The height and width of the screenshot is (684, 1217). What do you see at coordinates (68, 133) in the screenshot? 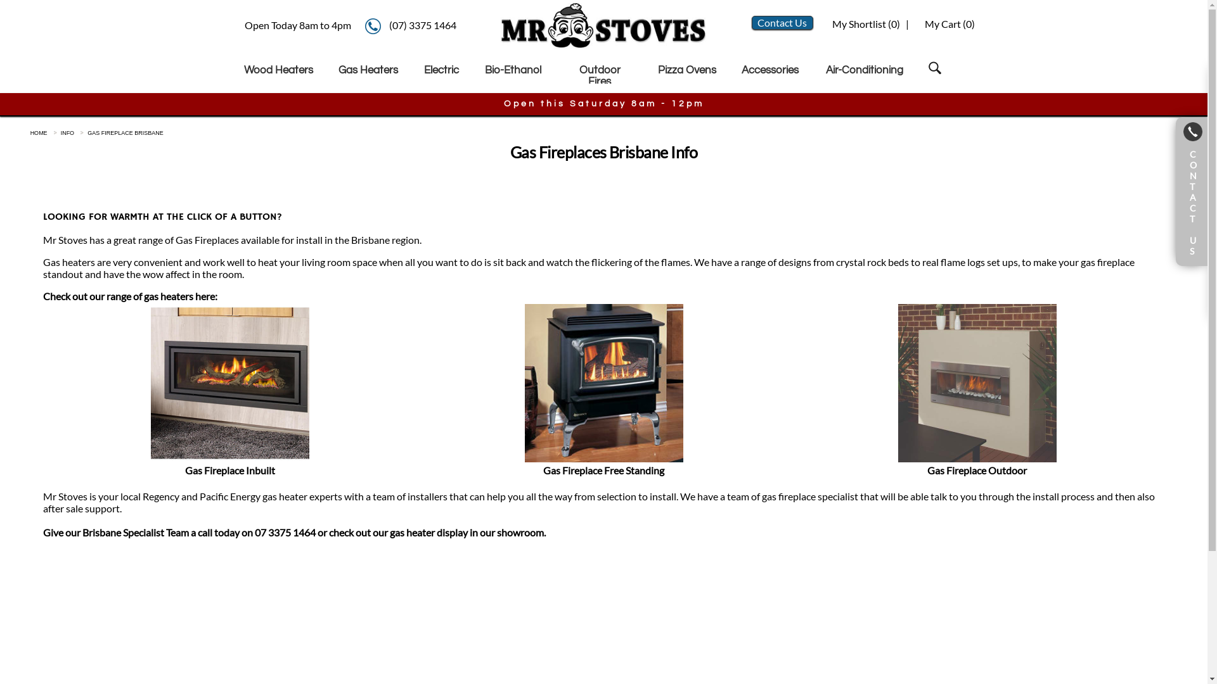
I see `INFO` at bounding box center [68, 133].